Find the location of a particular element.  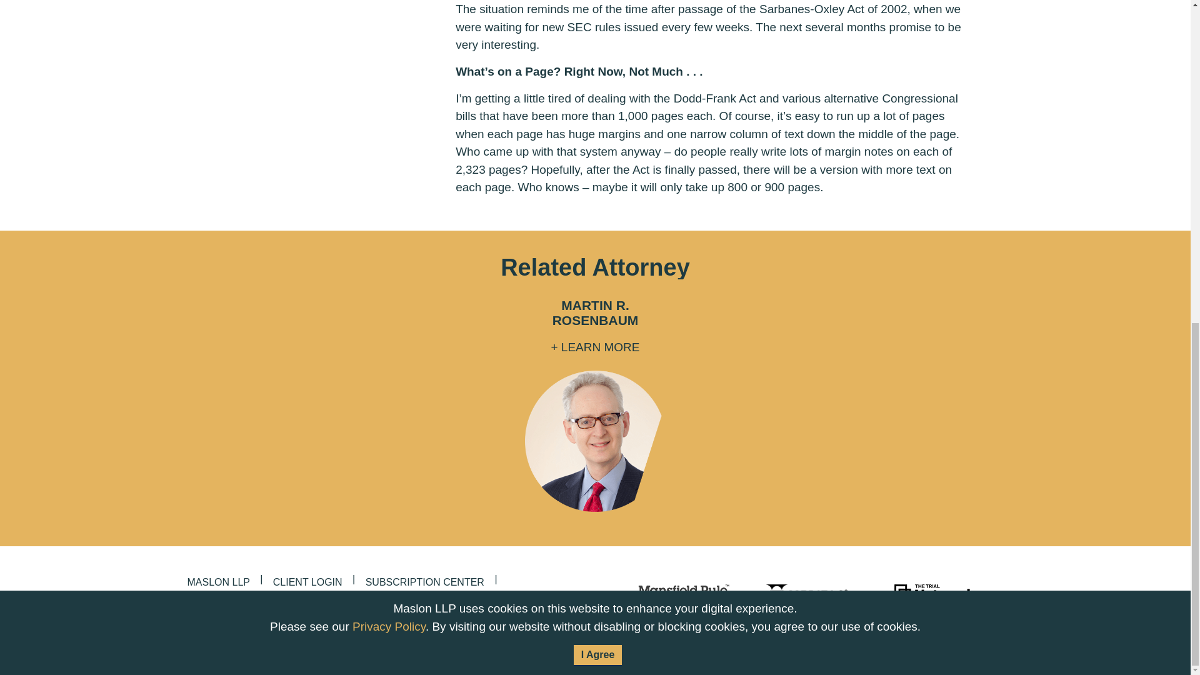

ONLINE PAYMENT is located at coordinates (231, 600).